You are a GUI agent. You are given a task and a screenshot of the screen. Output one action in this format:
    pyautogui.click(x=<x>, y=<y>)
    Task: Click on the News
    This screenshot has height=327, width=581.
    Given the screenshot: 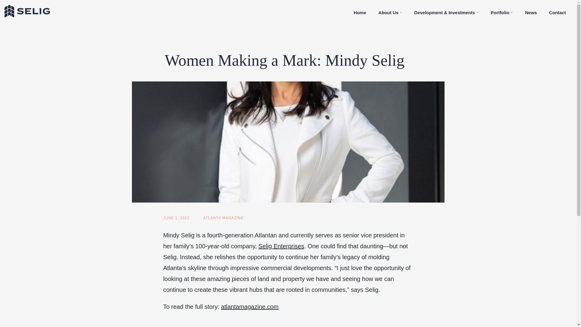 What is the action you would take?
    pyautogui.click(x=531, y=11)
    